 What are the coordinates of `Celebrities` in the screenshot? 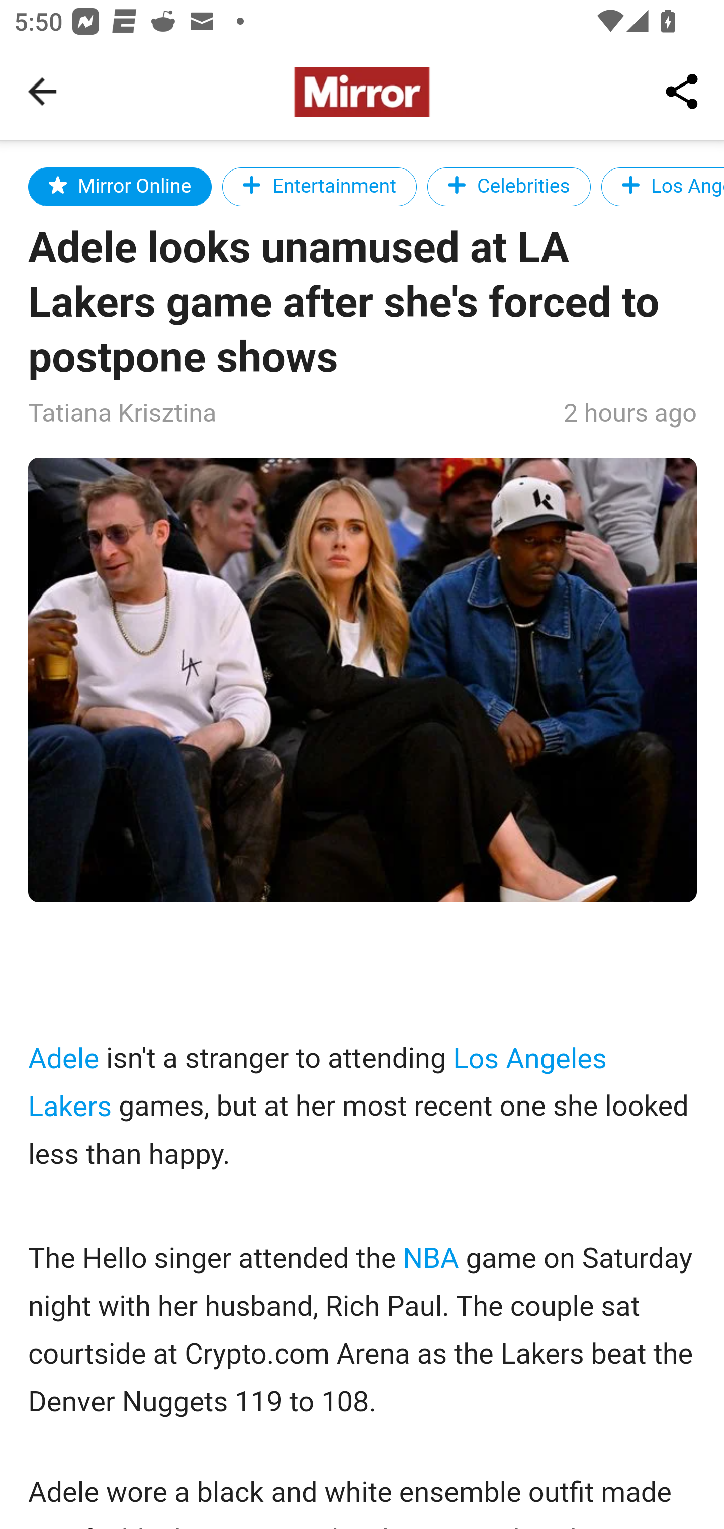 It's located at (508, 186).